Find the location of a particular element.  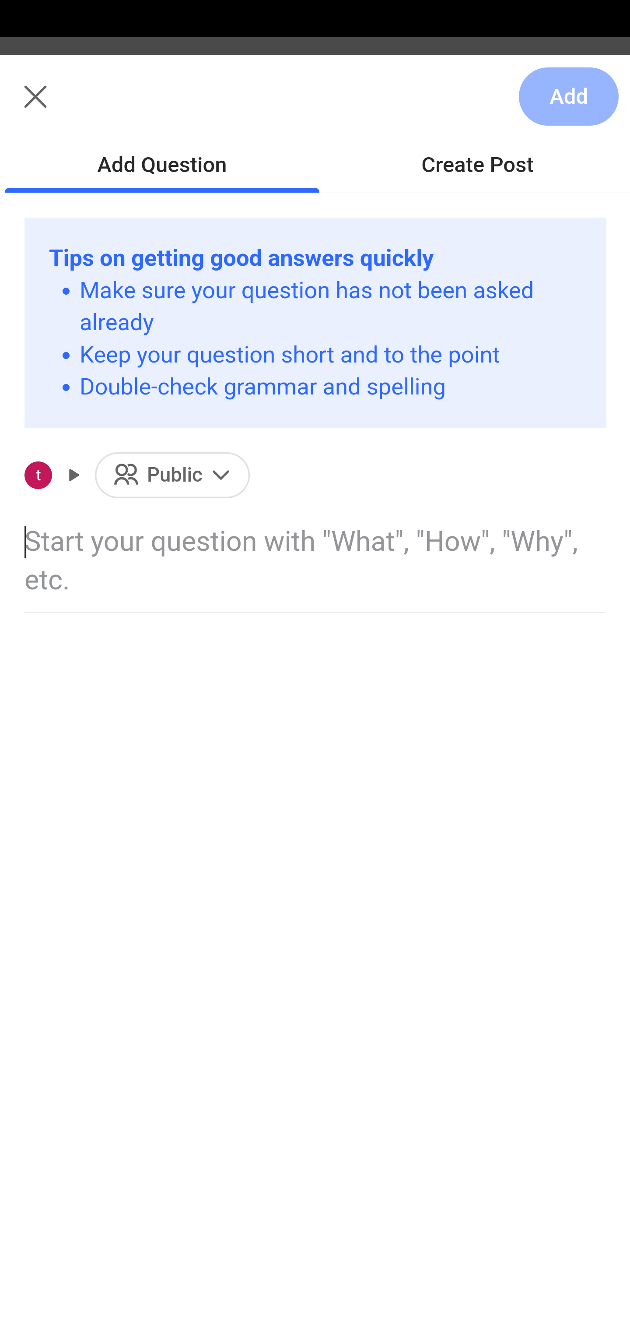

Me is located at coordinates (55, 106).